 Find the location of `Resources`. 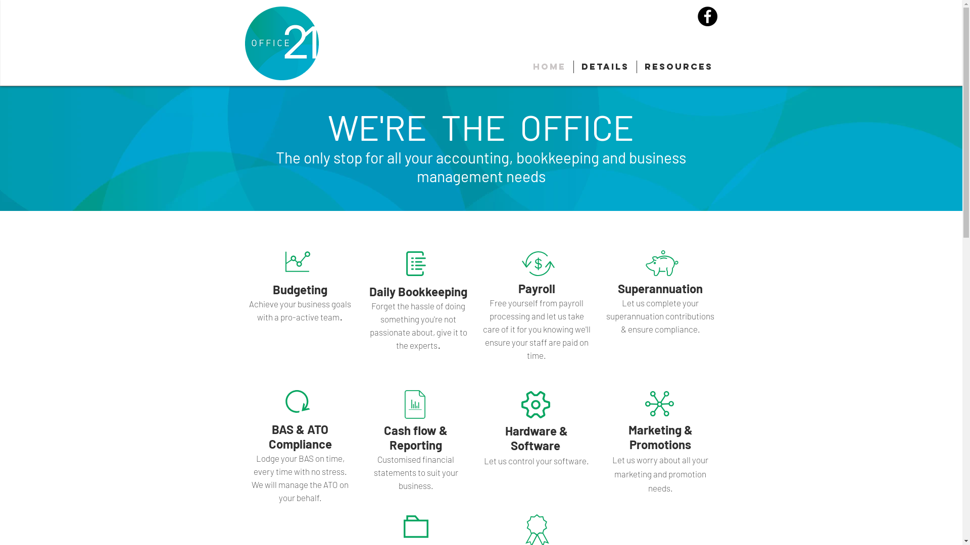

Resources is located at coordinates (678, 67).